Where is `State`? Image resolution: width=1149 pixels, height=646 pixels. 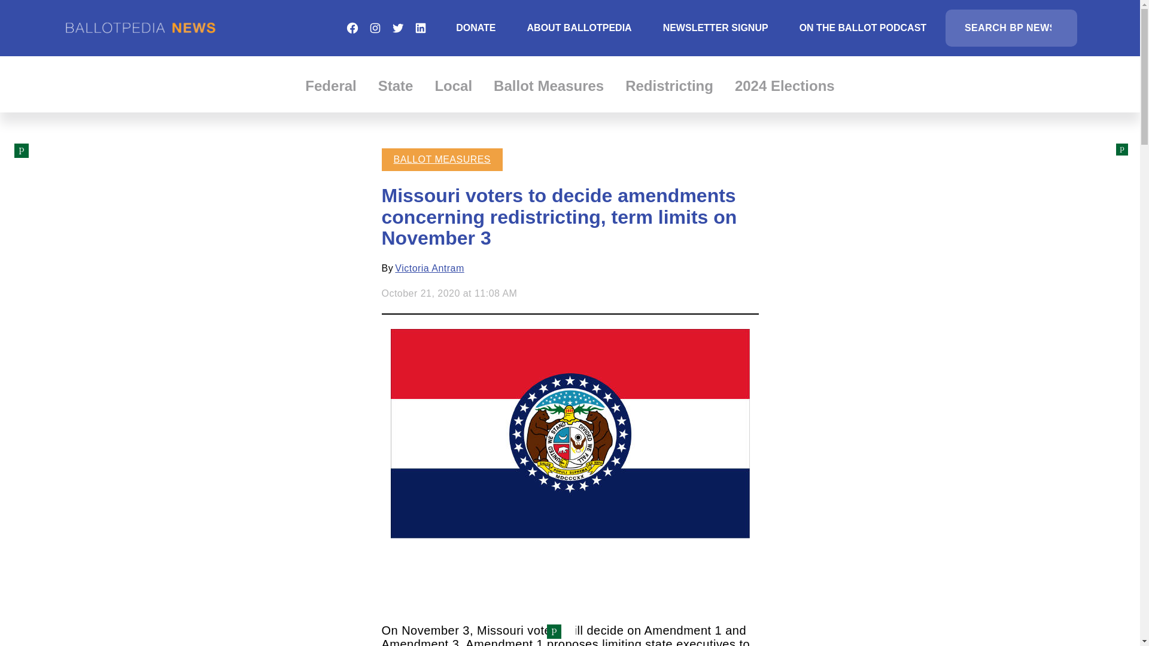 State is located at coordinates (396, 86).